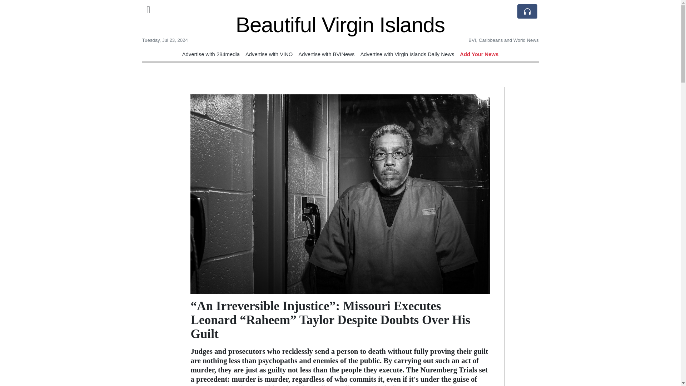  Describe the element at coordinates (340, 24) in the screenshot. I see `Beautiful Virgin Islands` at that location.